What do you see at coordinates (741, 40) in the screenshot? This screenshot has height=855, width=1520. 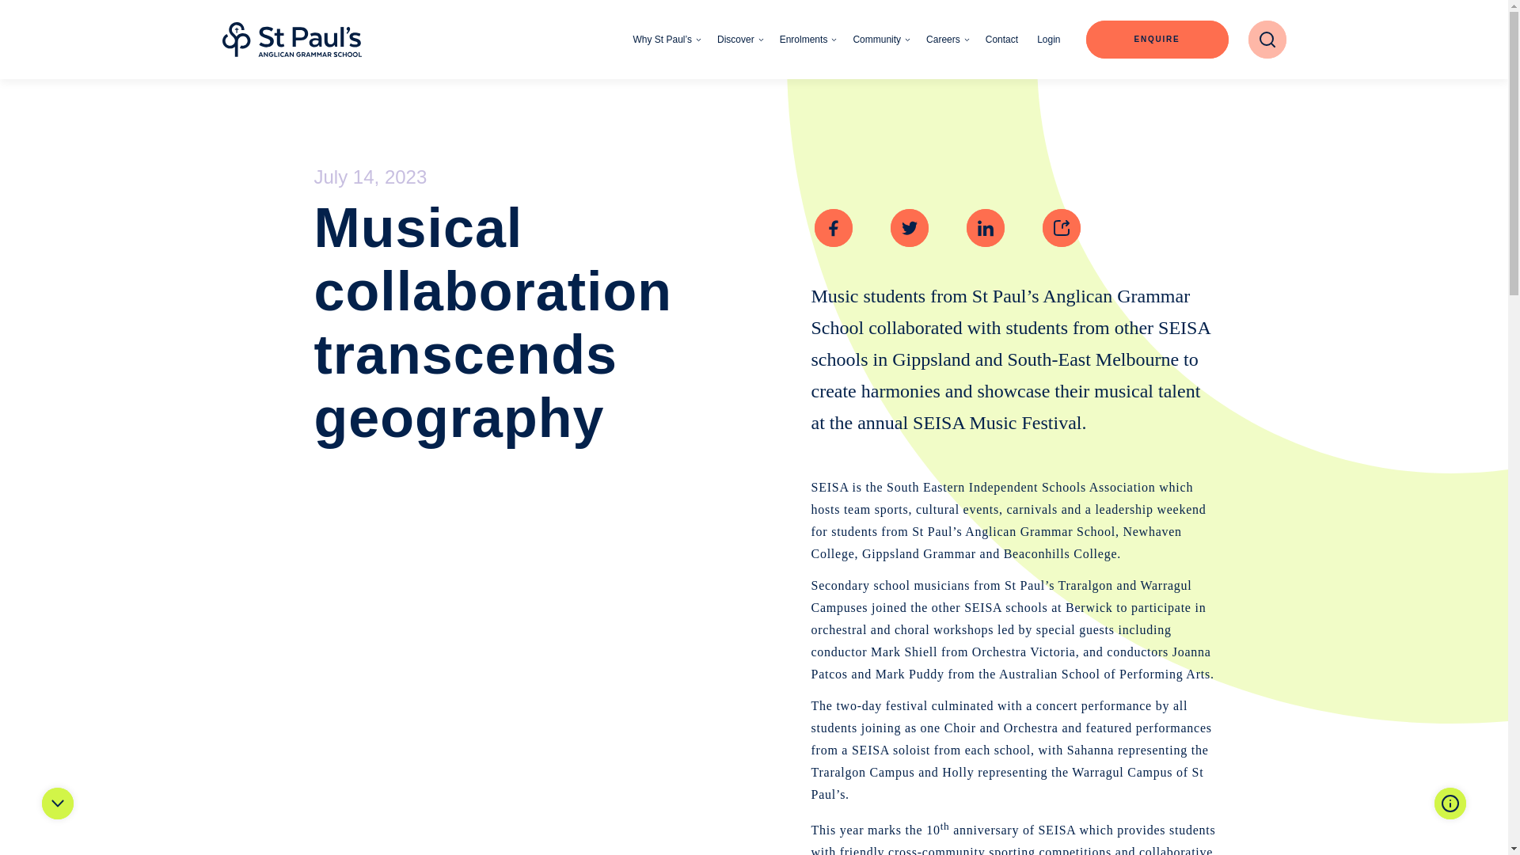 I see `Discover` at bounding box center [741, 40].